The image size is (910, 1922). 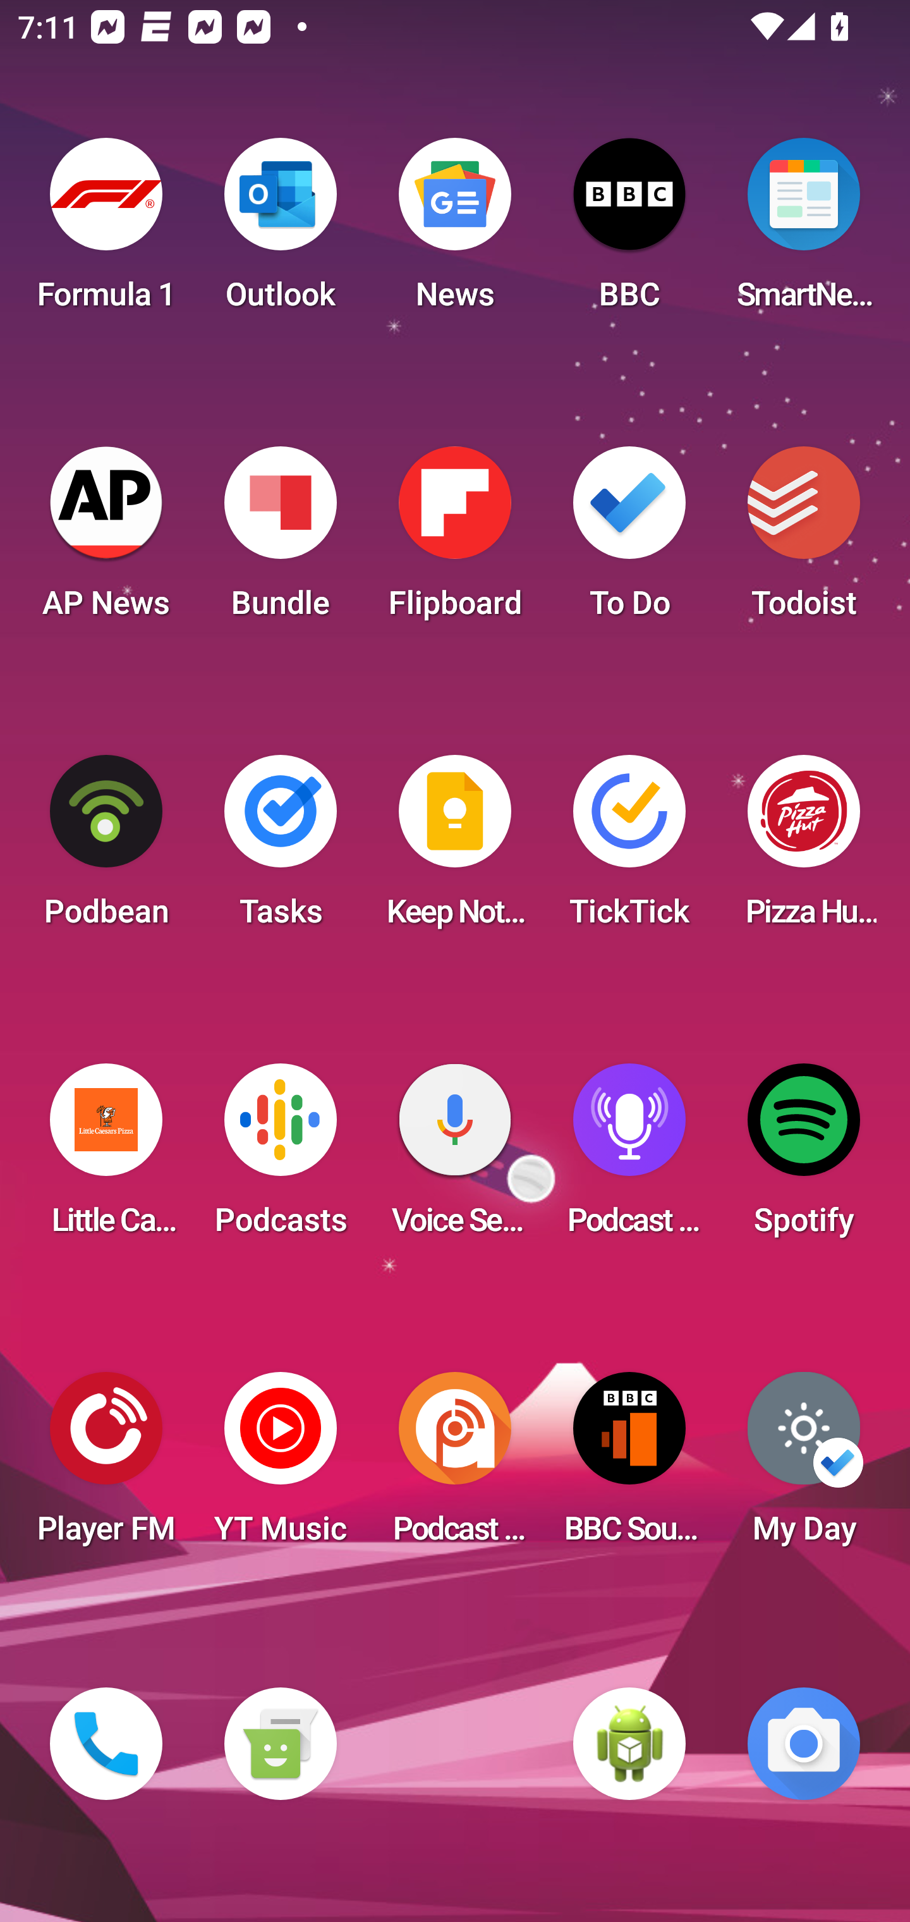 I want to click on Bundle, so click(x=280, y=540).